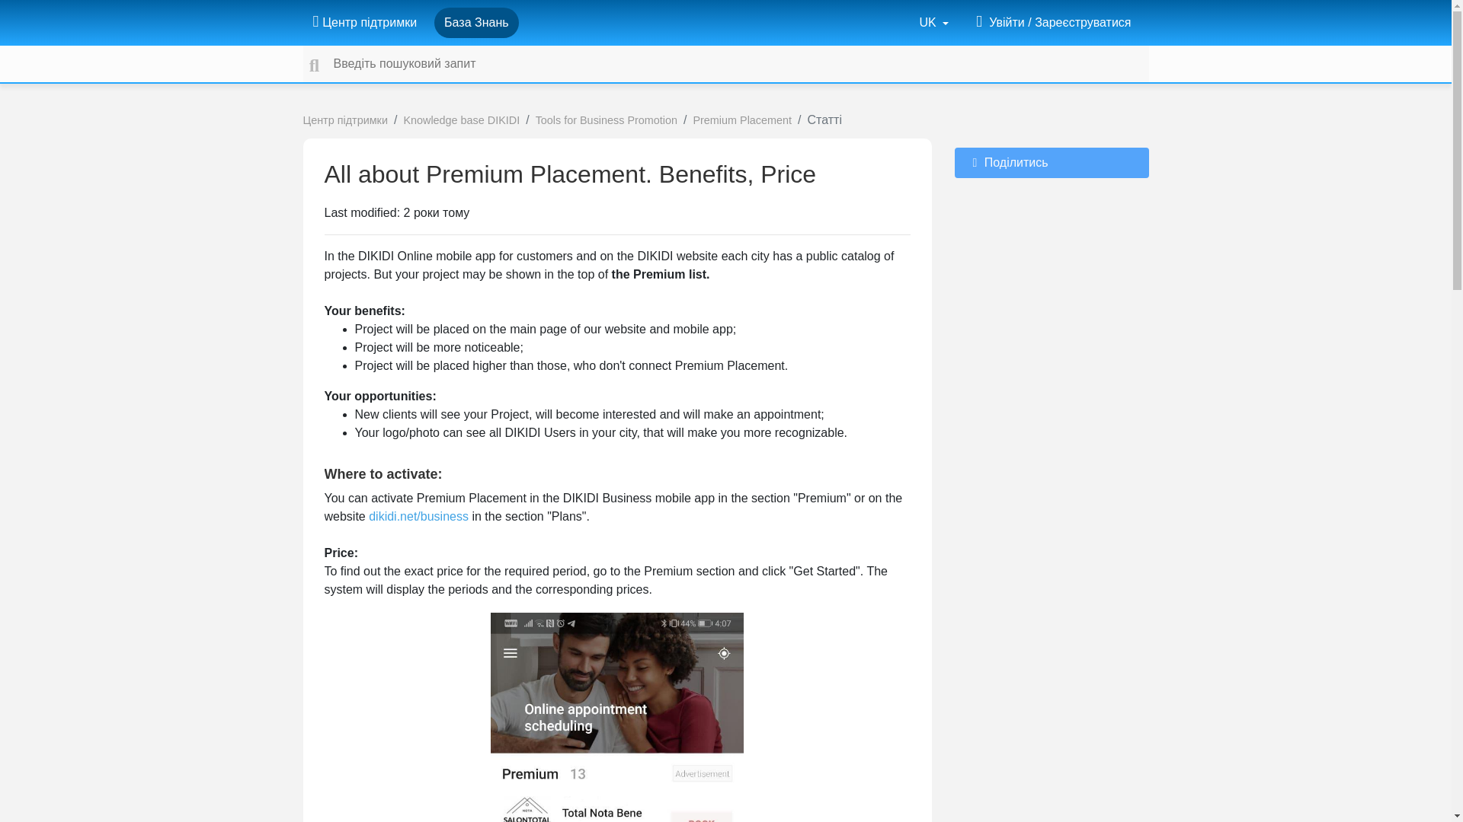 The image size is (1463, 822). What do you see at coordinates (934, 22) in the screenshot?
I see `UK` at bounding box center [934, 22].